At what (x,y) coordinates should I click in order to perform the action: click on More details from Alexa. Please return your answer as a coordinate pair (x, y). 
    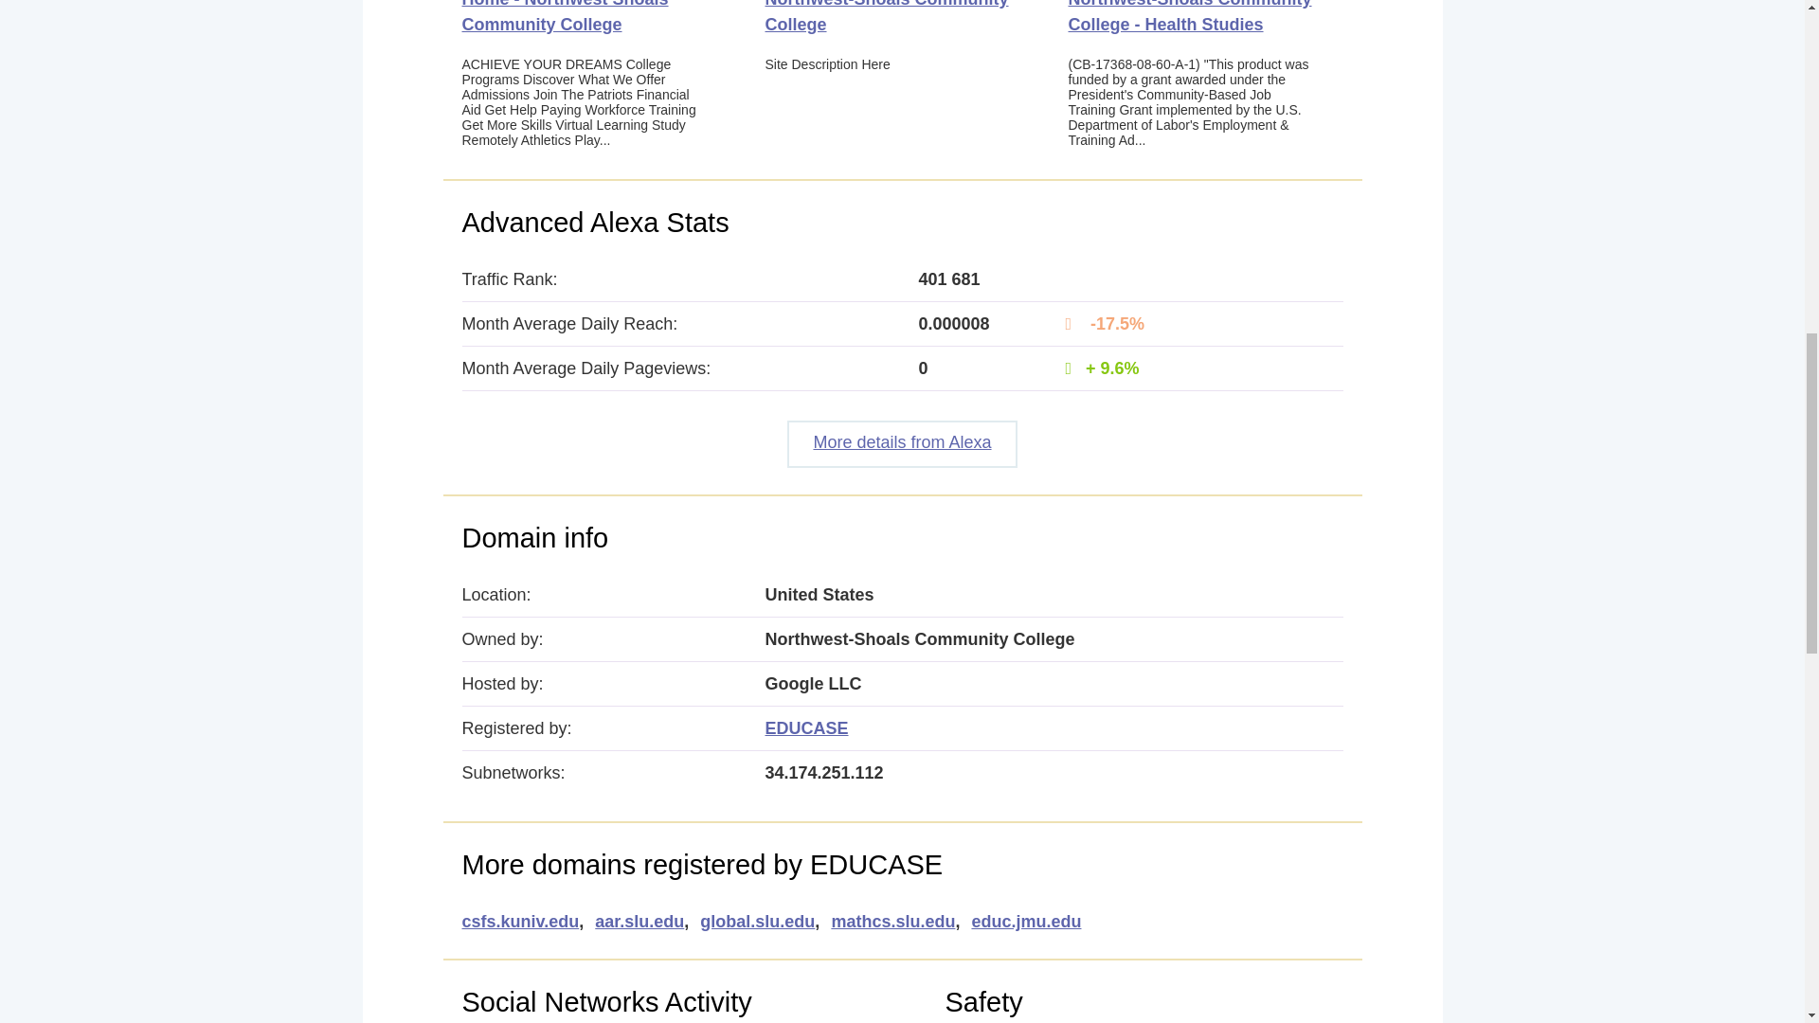
    Looking at the image, I should click on (902, 443).